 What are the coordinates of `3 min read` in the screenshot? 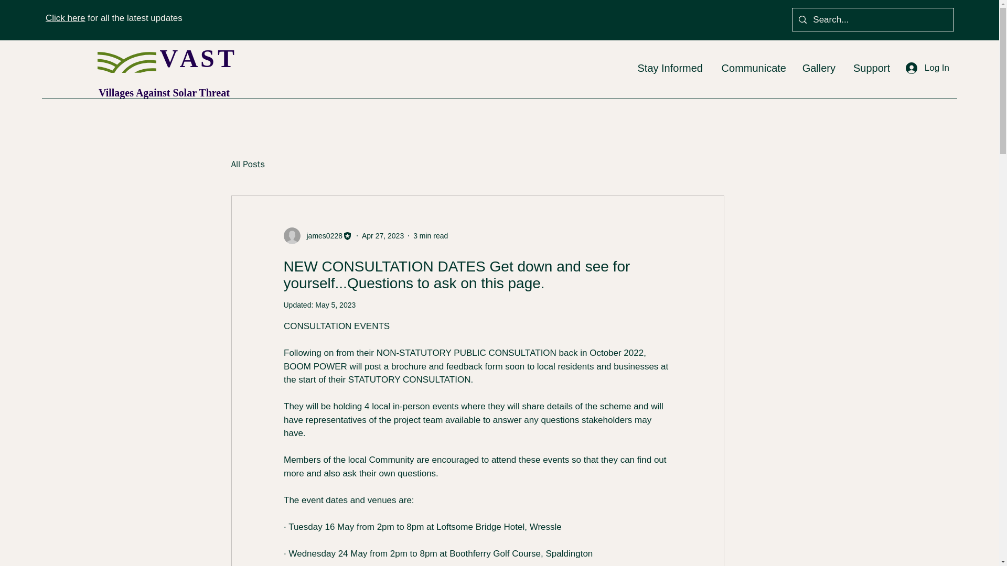 It's located at (430, 235).